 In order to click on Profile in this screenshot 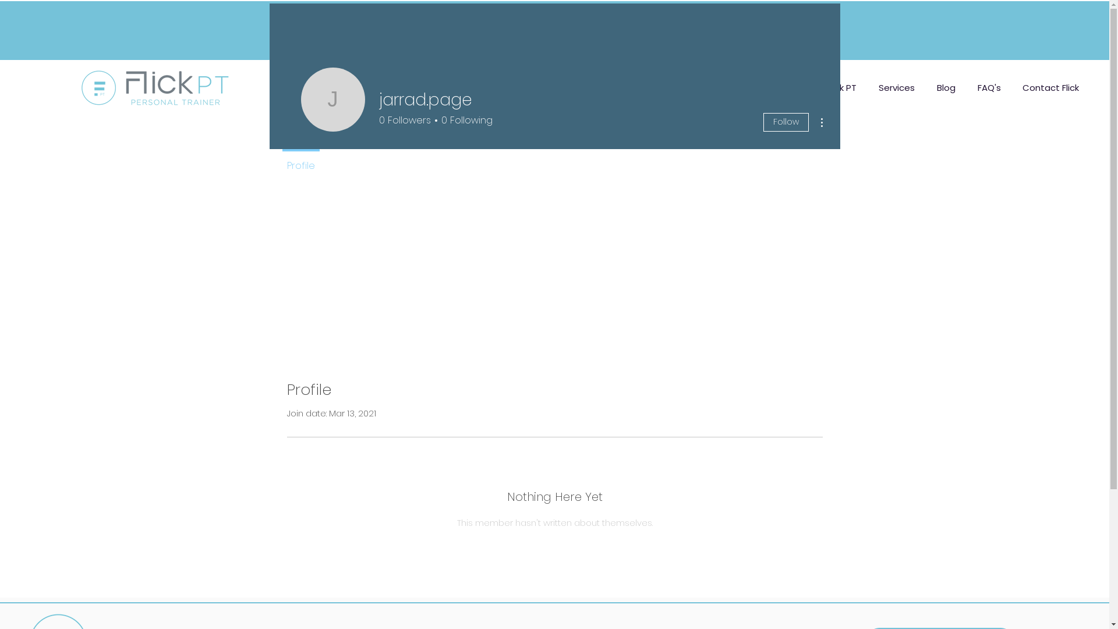, I will do `click(300, 161)`.